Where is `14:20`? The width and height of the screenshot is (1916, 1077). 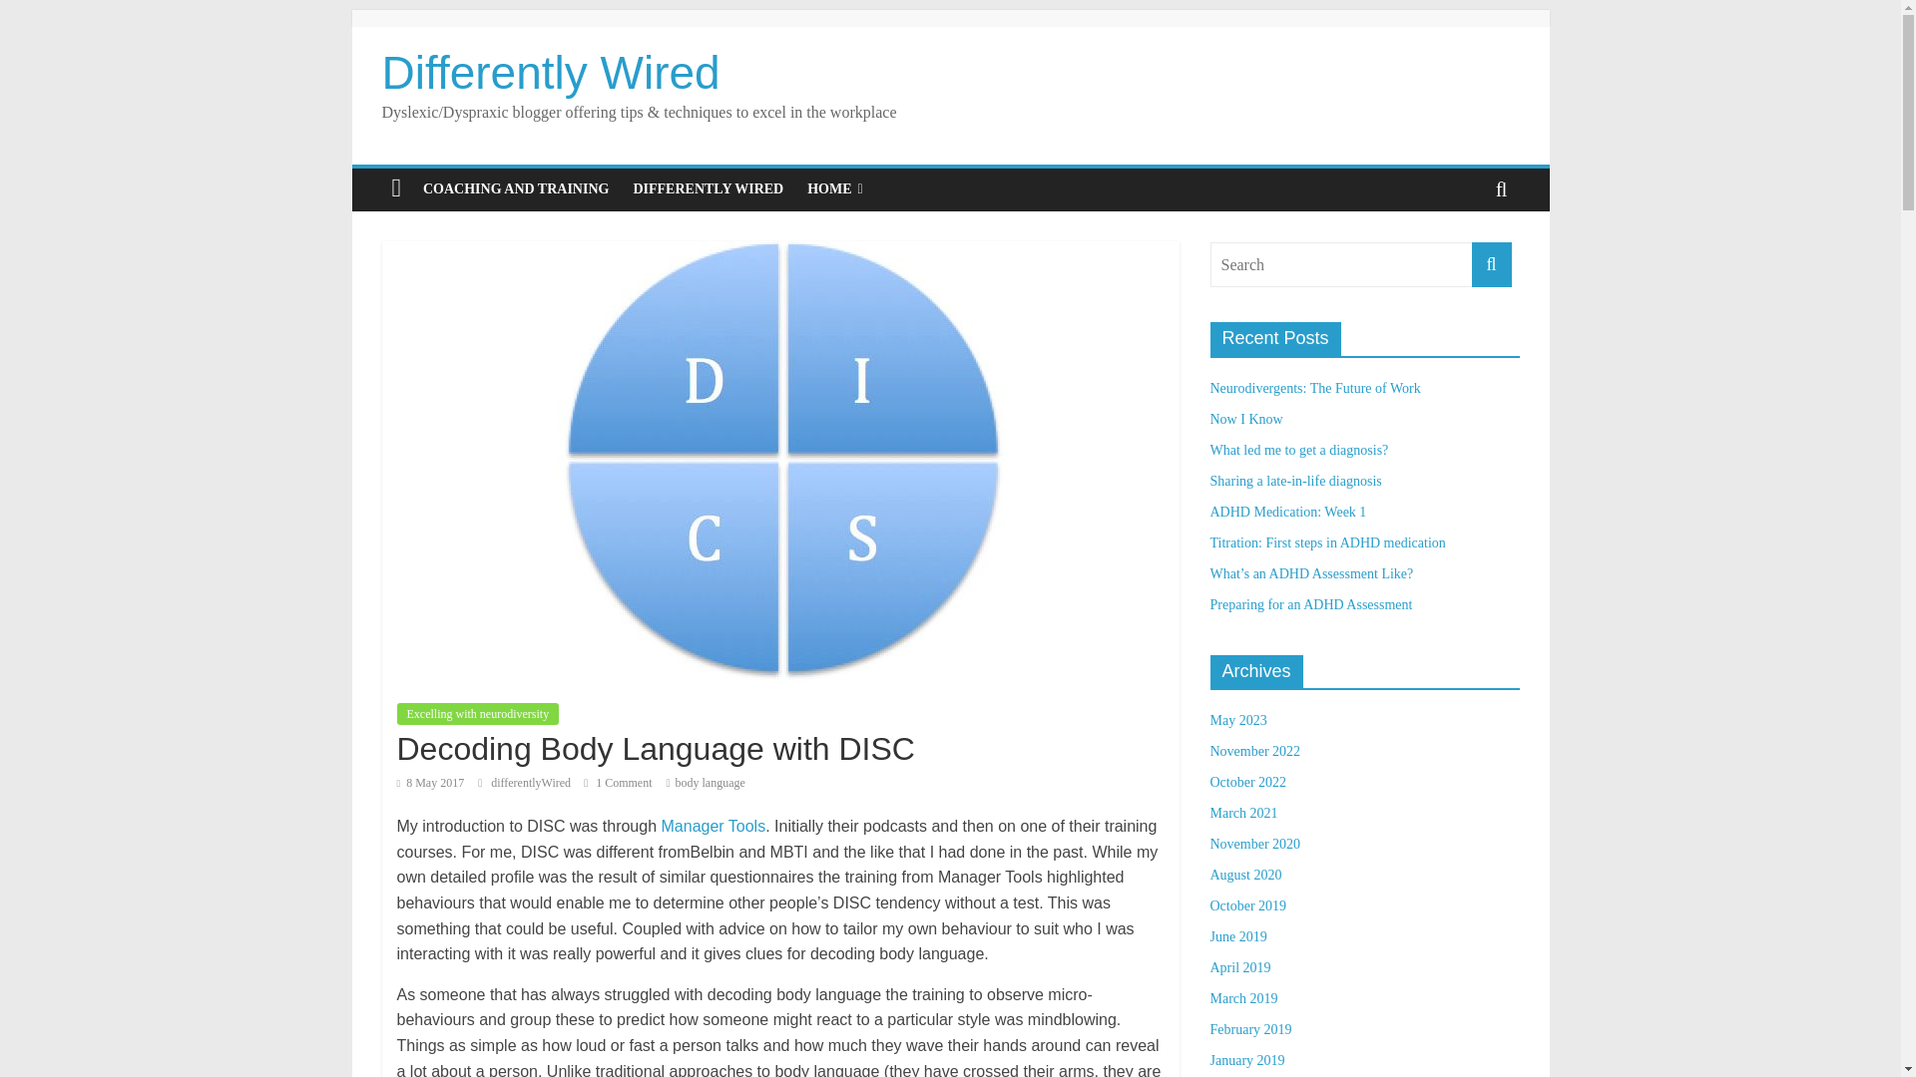
14:20 is located at coordinates (431, 782).